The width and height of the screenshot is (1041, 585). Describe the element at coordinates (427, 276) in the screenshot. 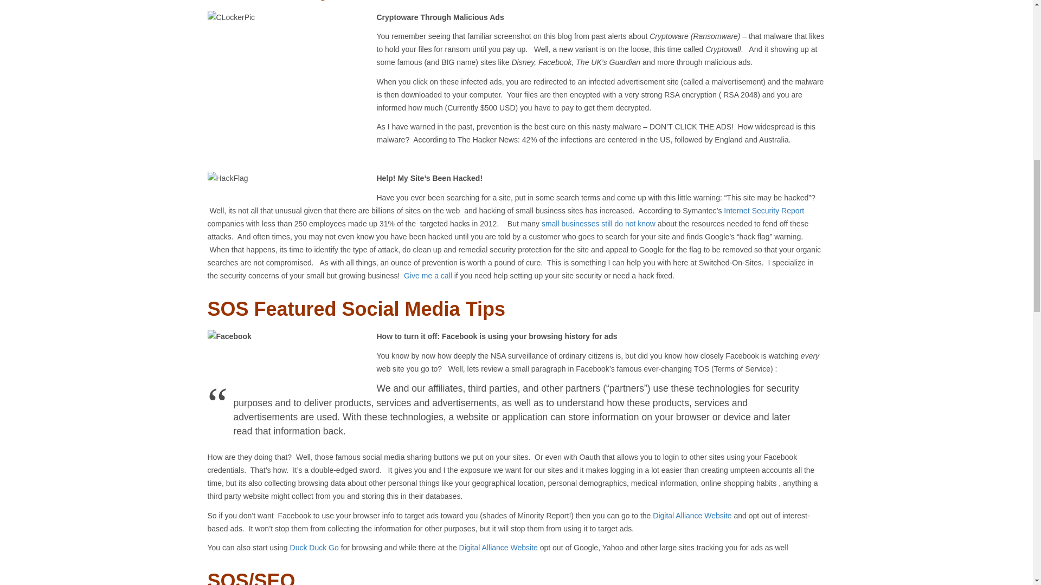

I see ` Give me a call` at that location.